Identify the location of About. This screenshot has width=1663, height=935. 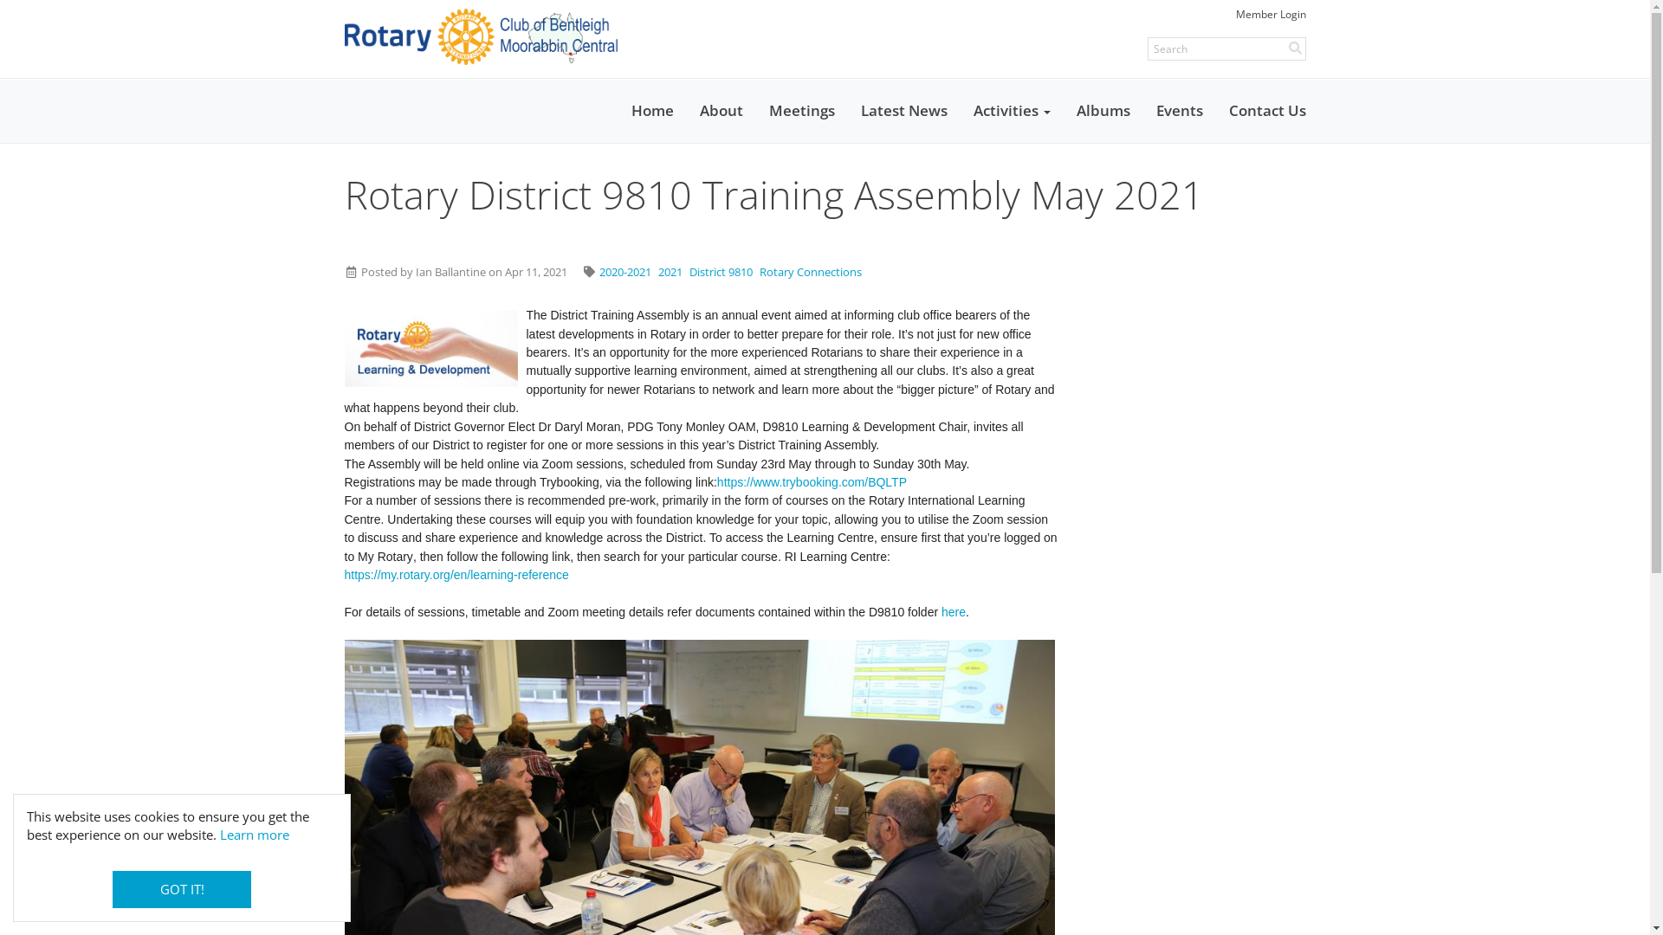
(721, 111).